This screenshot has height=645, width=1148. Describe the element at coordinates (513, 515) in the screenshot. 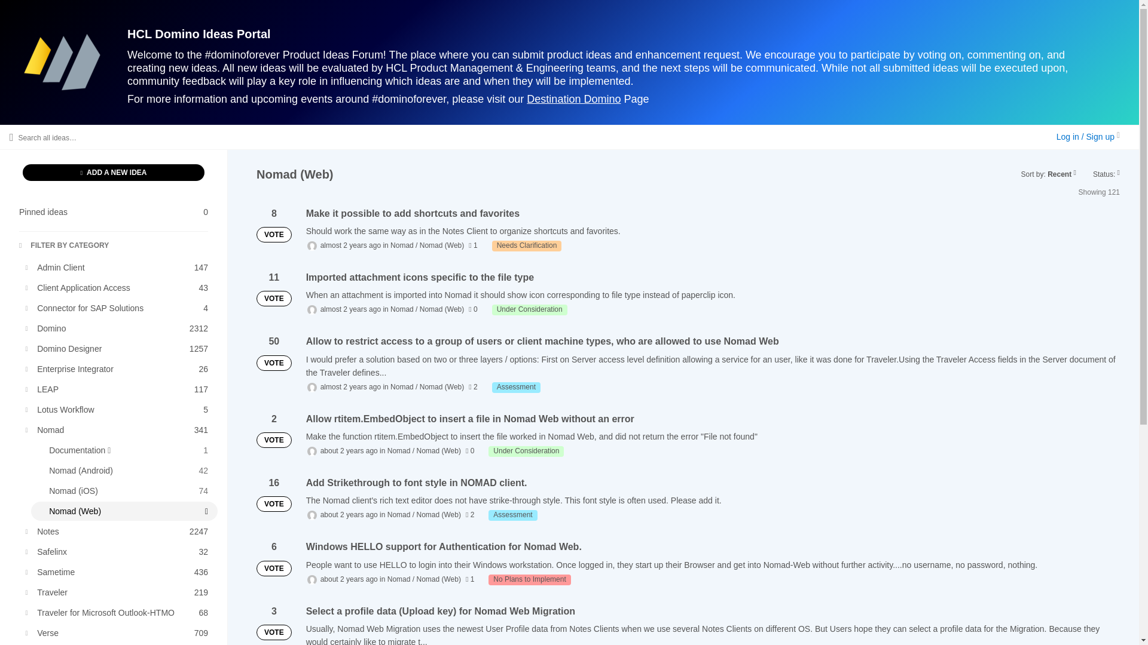

I see `Needs Clarification` at that location.